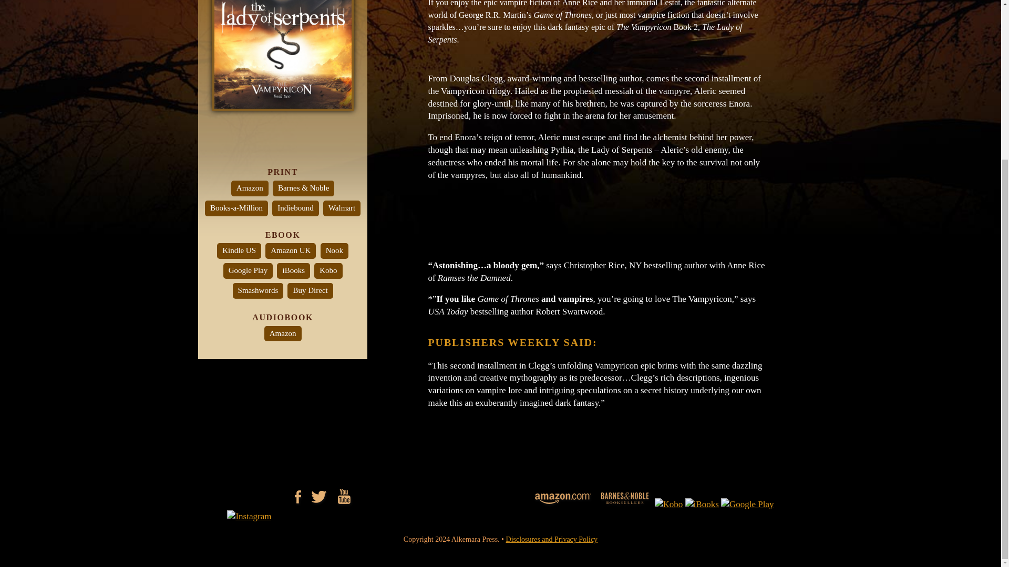  Describe the element at coordinates (293, 271) in the screenshot. I see `iBooks` at that location.